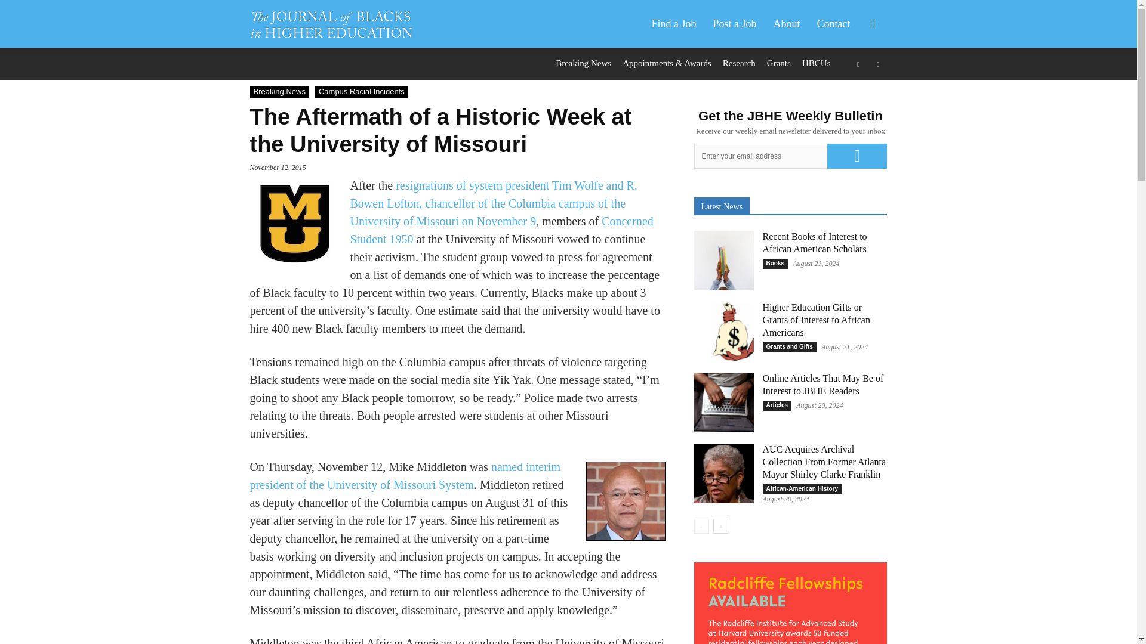 The width and height of the screenshot is (1146, 644). What do you see at coordinates (833, 24) in the screenshot?
I see `Contact` at bounding box center [833, 24].